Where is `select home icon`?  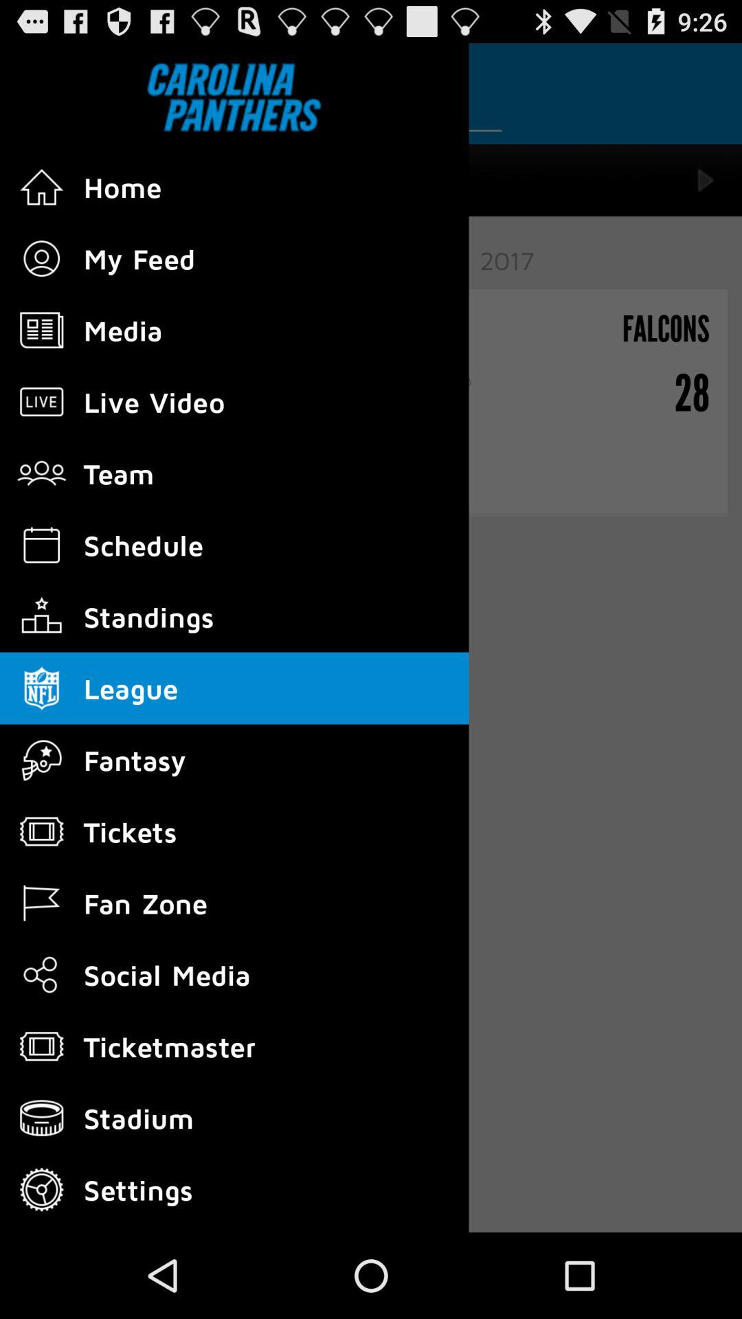 select home icon is located at coordinates (41, 187).